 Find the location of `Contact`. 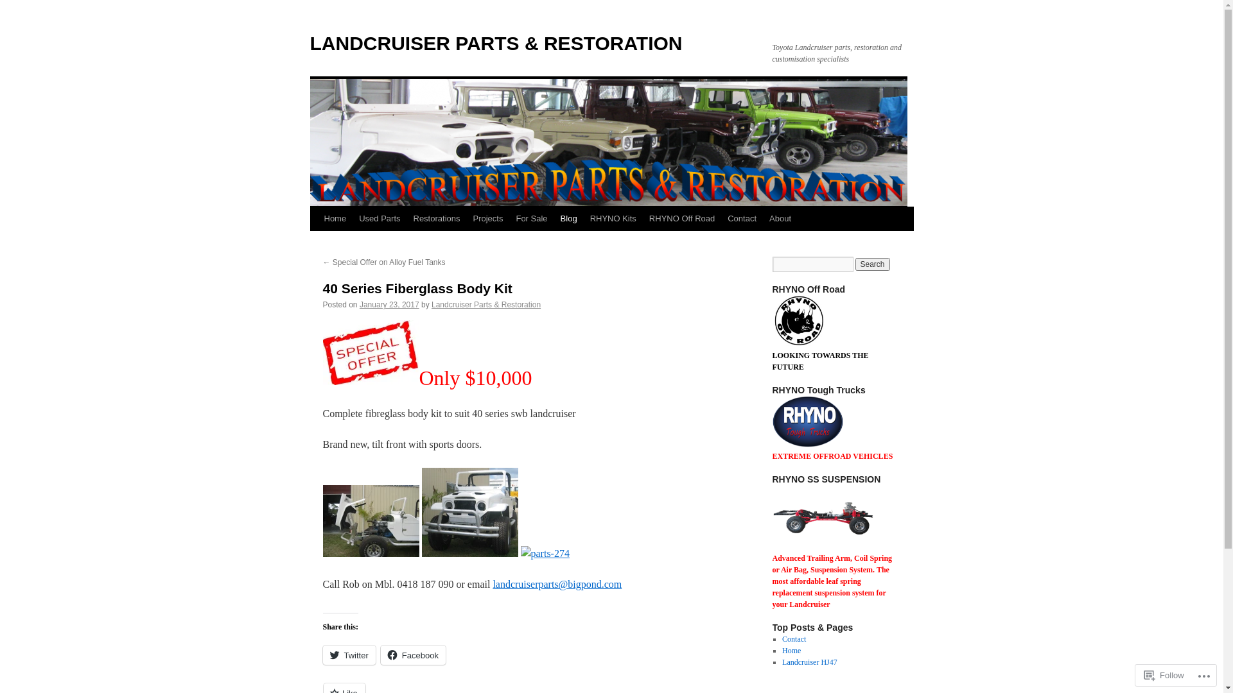

Contact is located at coordinates (742, 219).